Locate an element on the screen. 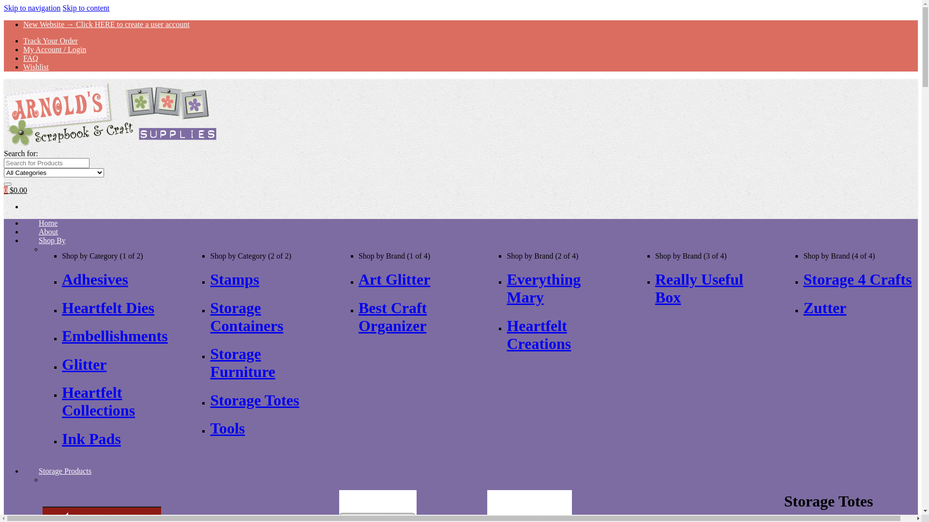 The image size is (929, 522). FAQ is located at coordinates (31, 58).